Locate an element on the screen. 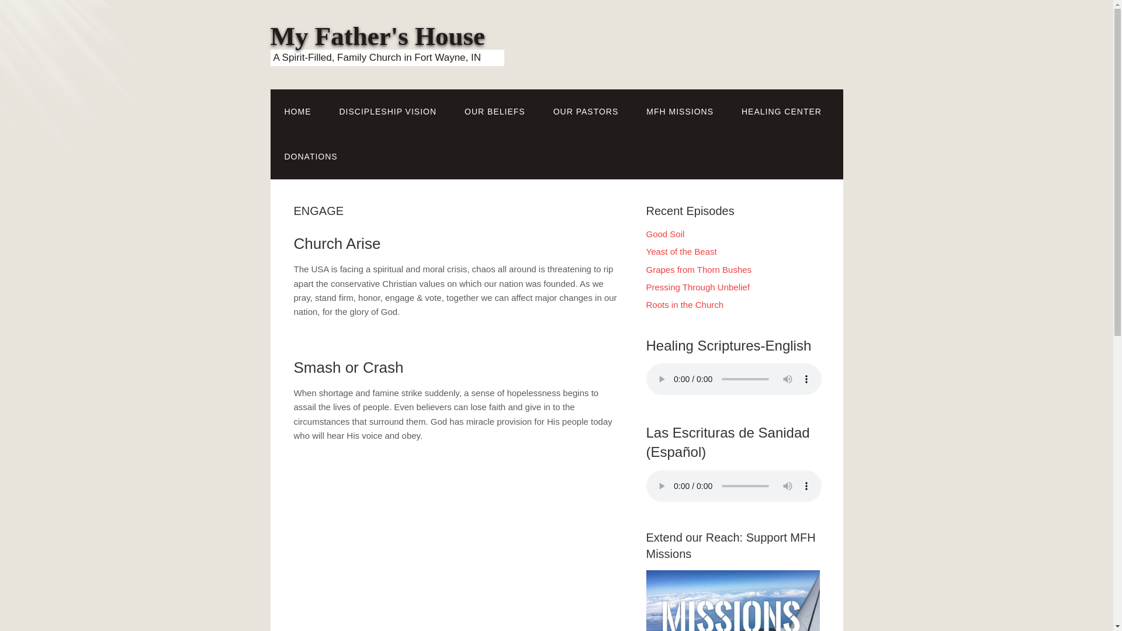 The width and height of the screenshot is (1122, 631). Church Arise is located at coordinates (337, 243).